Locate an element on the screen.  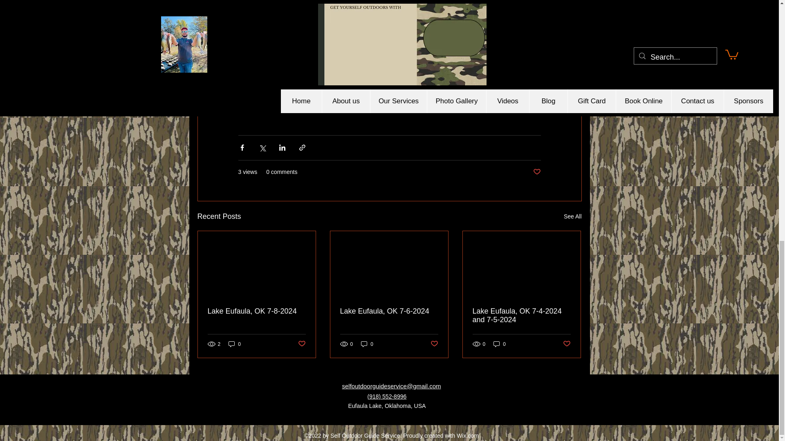
Lake Eufaula, OK 7-8-2024 is located at coordinates (257, 311).